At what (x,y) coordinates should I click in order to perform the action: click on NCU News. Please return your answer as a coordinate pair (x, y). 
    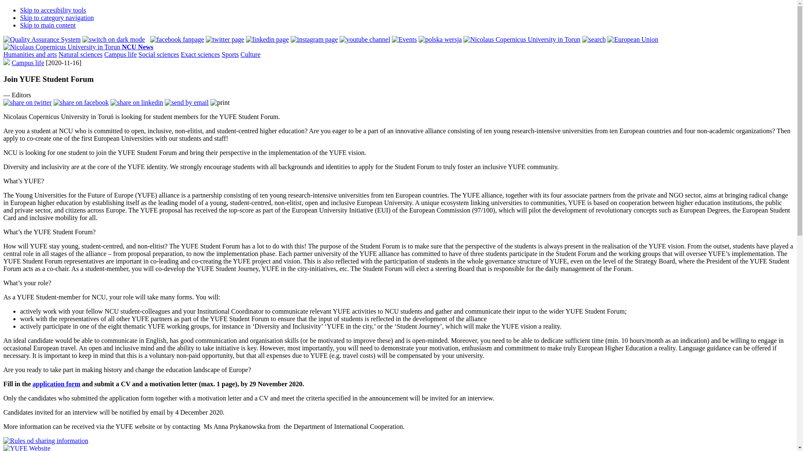
    Looking at the image, I should click on (78, 47).